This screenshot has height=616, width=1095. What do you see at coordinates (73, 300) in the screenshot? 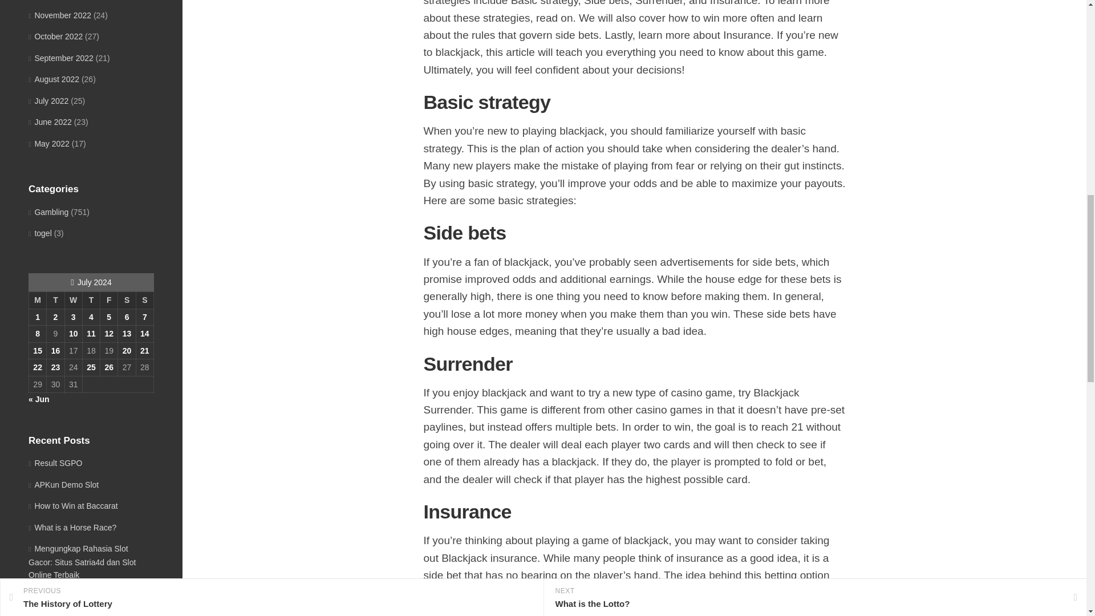
I see `Wednesday` at bounding box center [73, 300].